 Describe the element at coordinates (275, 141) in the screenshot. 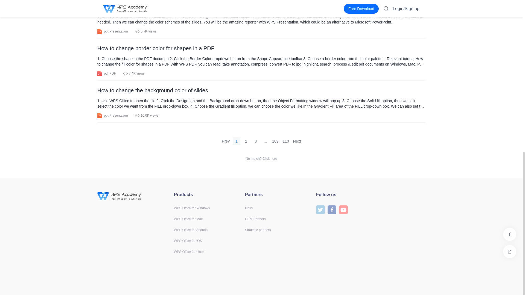

I see `109` at that location.